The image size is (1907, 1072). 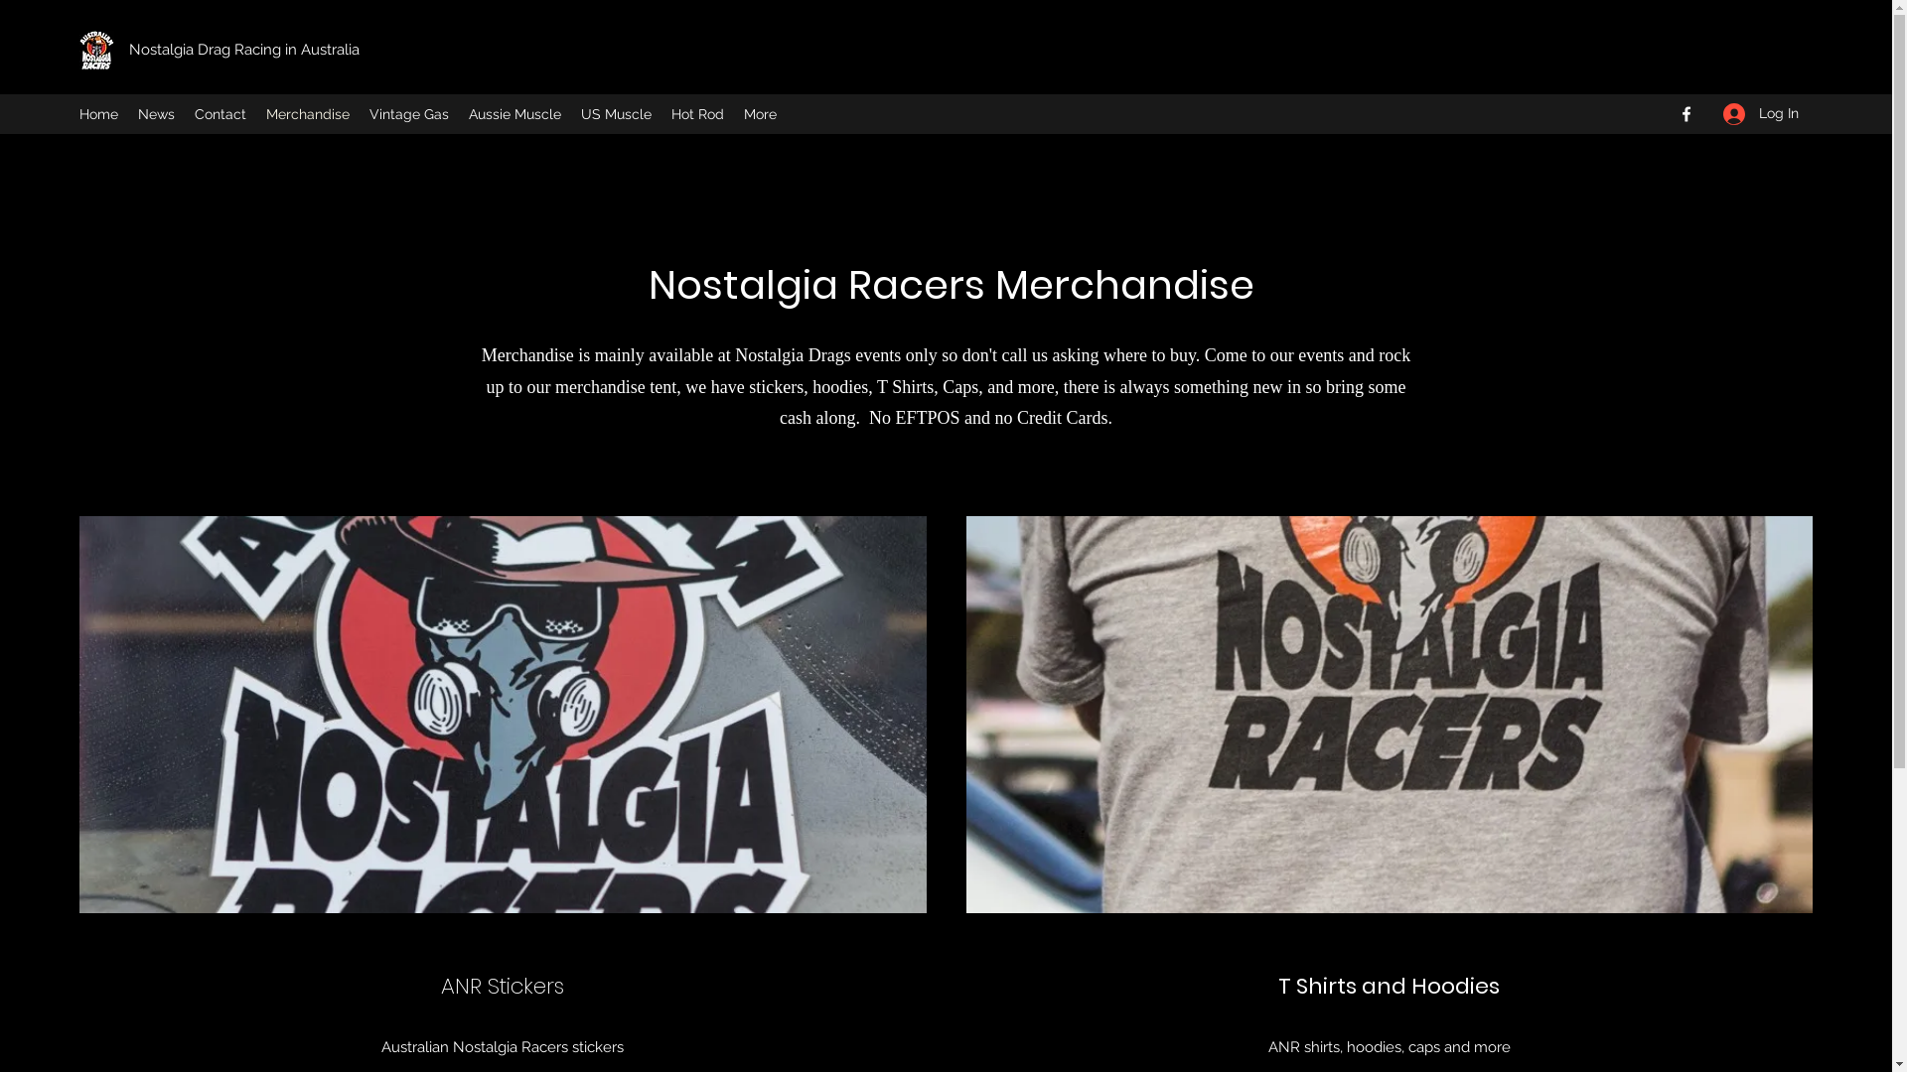 I want to click on Aussie Muscle, so click(x=514, y=114).